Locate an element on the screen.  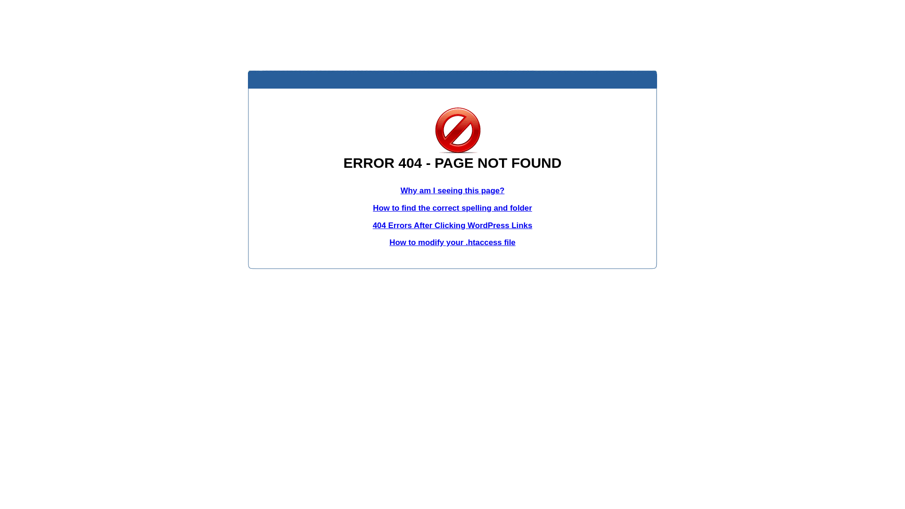
Why am I seeing this page? is located at coordinates (452, 190).